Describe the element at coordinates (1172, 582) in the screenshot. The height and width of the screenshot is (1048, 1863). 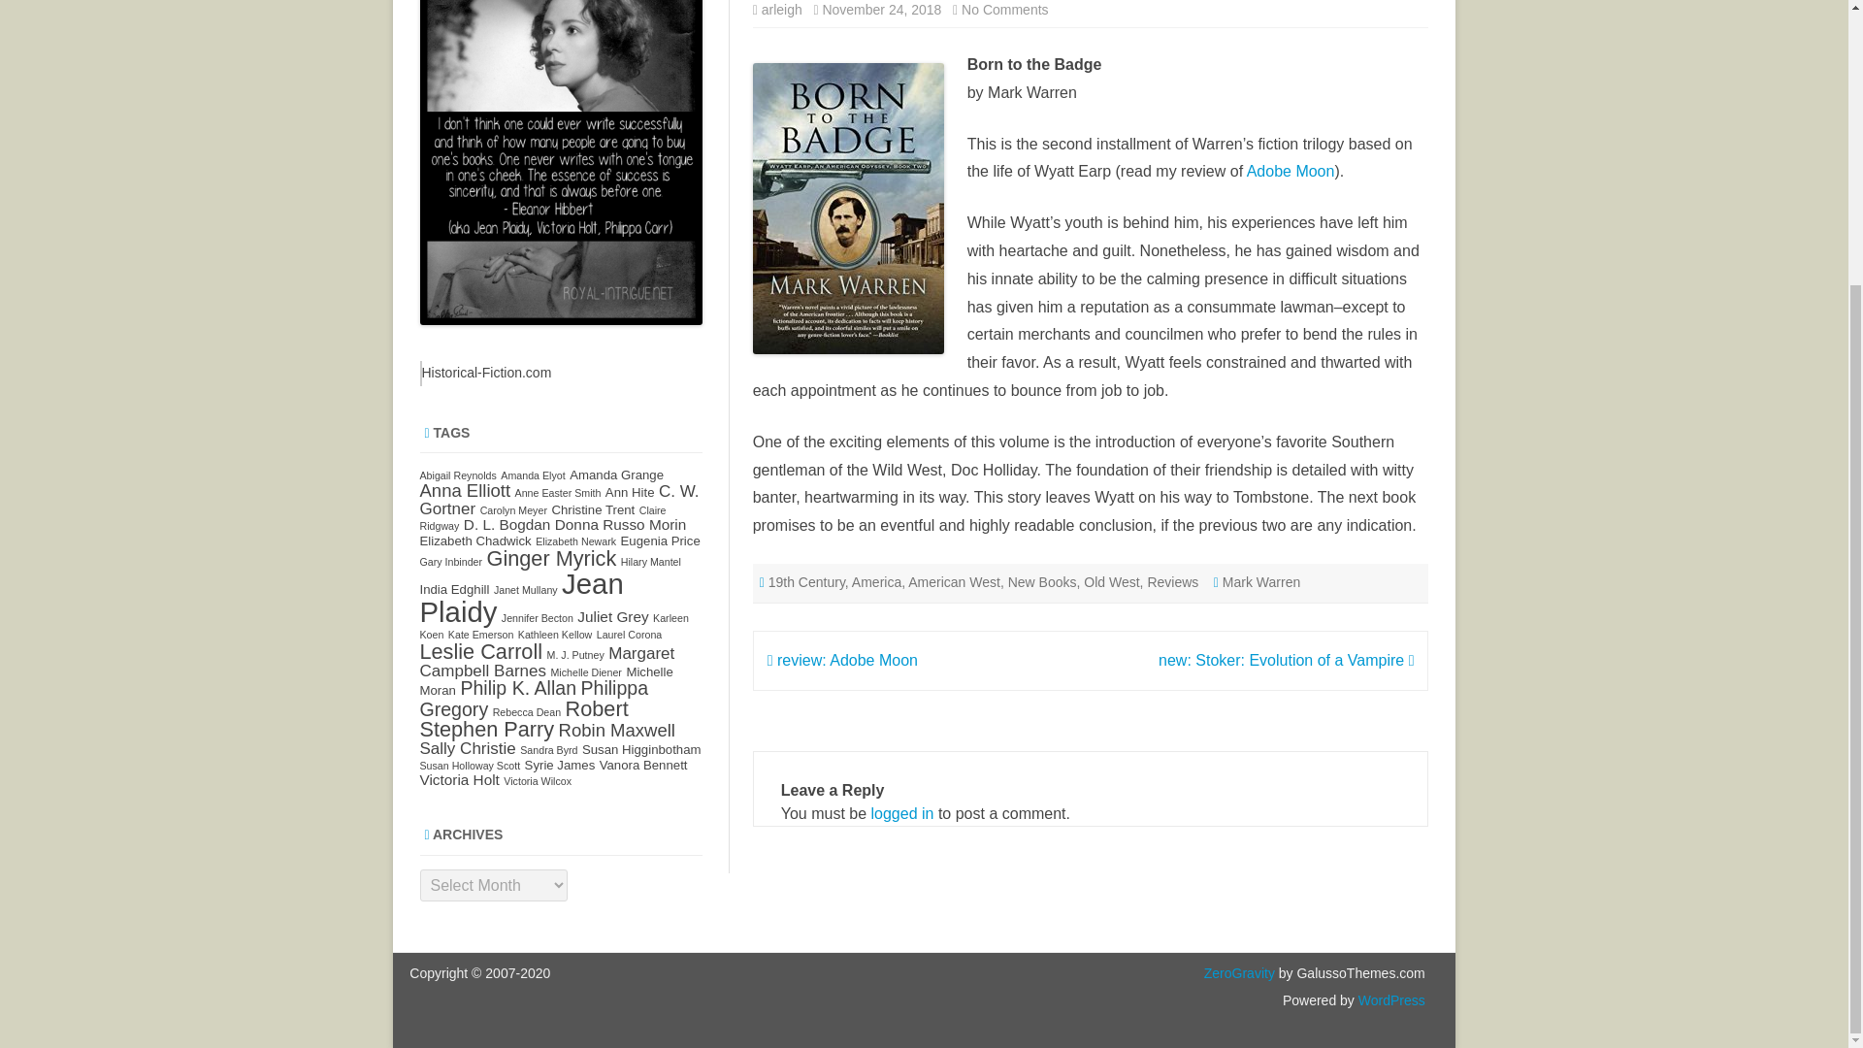
I see `Reviews` at that location.